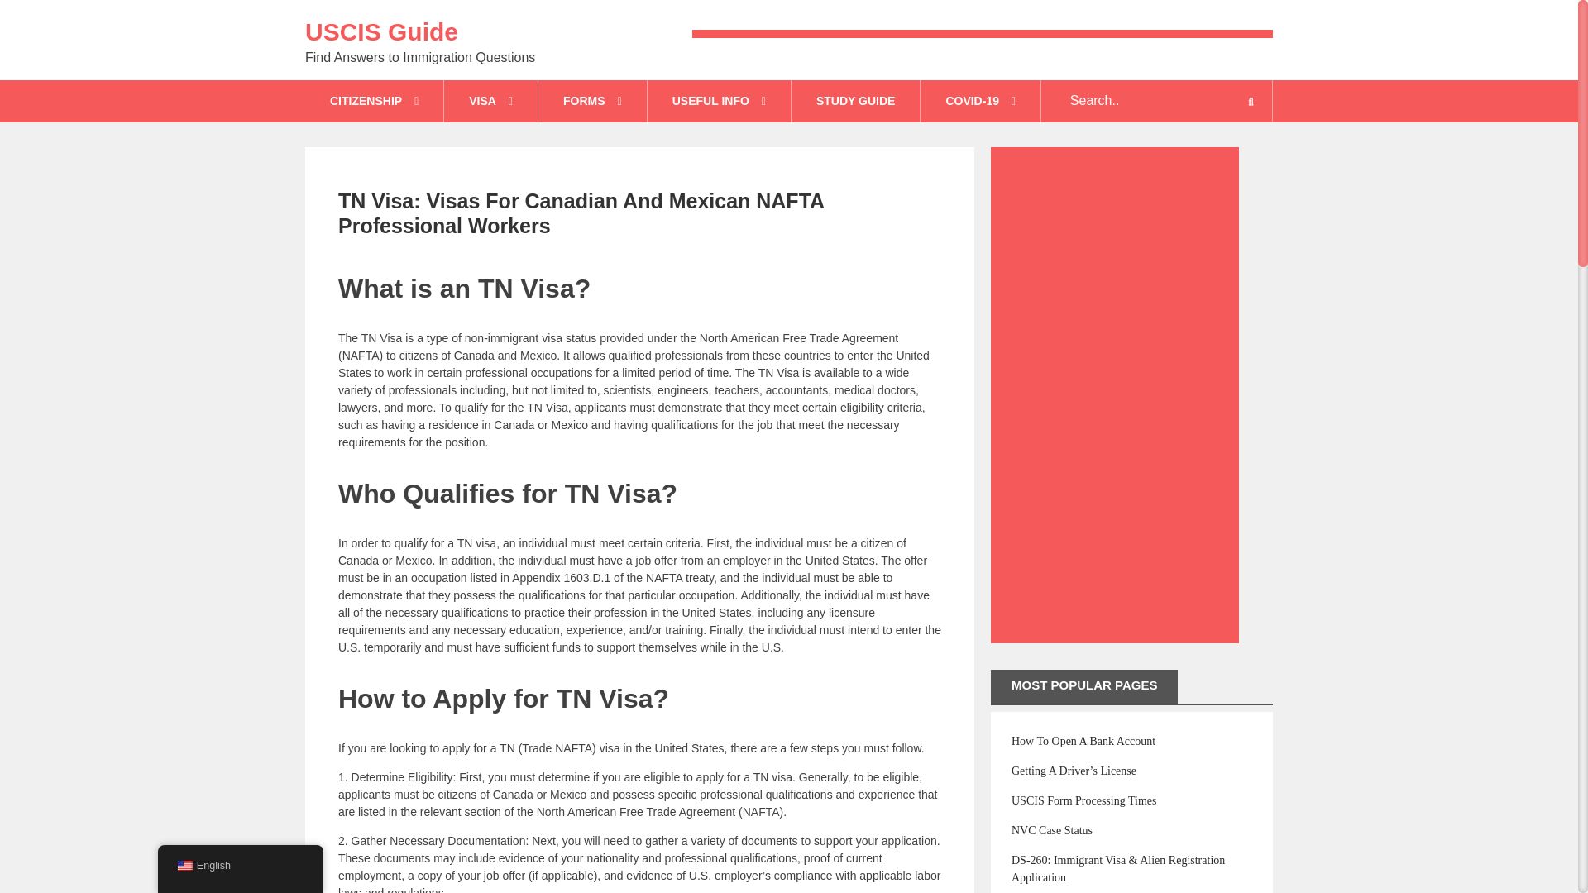  What do you see at coordinates (491, 101) in the screenshot?
I see `VISA` at bounding box center [491, 101].